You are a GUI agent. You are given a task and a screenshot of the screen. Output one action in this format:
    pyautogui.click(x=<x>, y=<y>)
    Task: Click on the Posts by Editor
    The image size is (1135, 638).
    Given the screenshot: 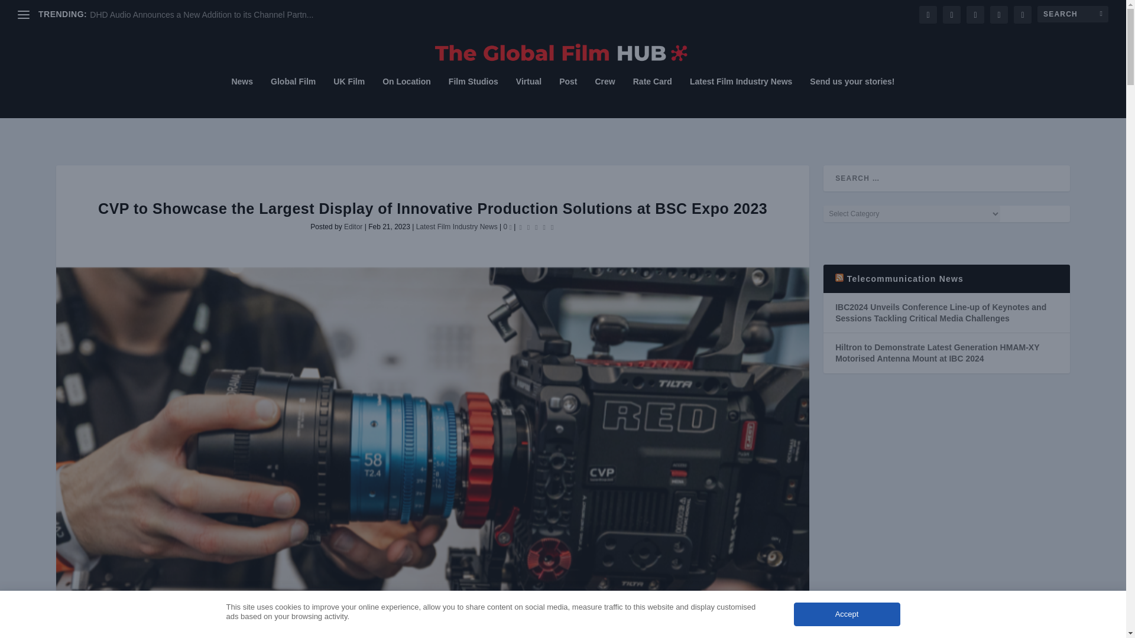 What is the action you would take?
    pyautogui.click(x=352, y=226)
    